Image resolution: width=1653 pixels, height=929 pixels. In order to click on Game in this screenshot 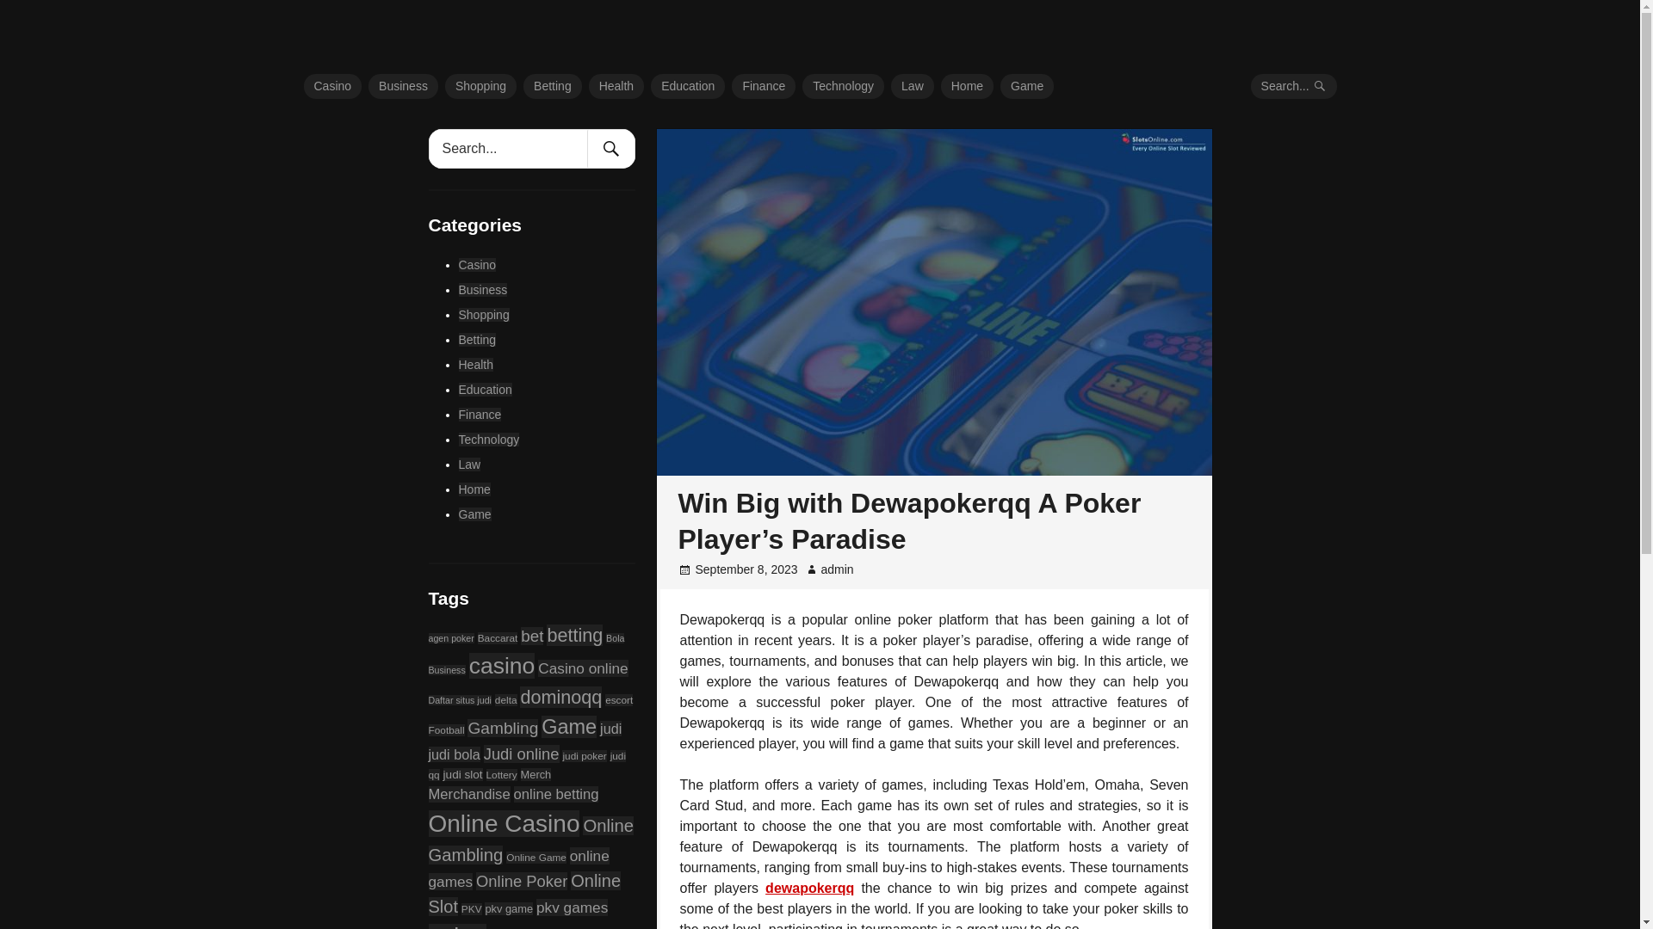, I will do `click(1026, 86)`.